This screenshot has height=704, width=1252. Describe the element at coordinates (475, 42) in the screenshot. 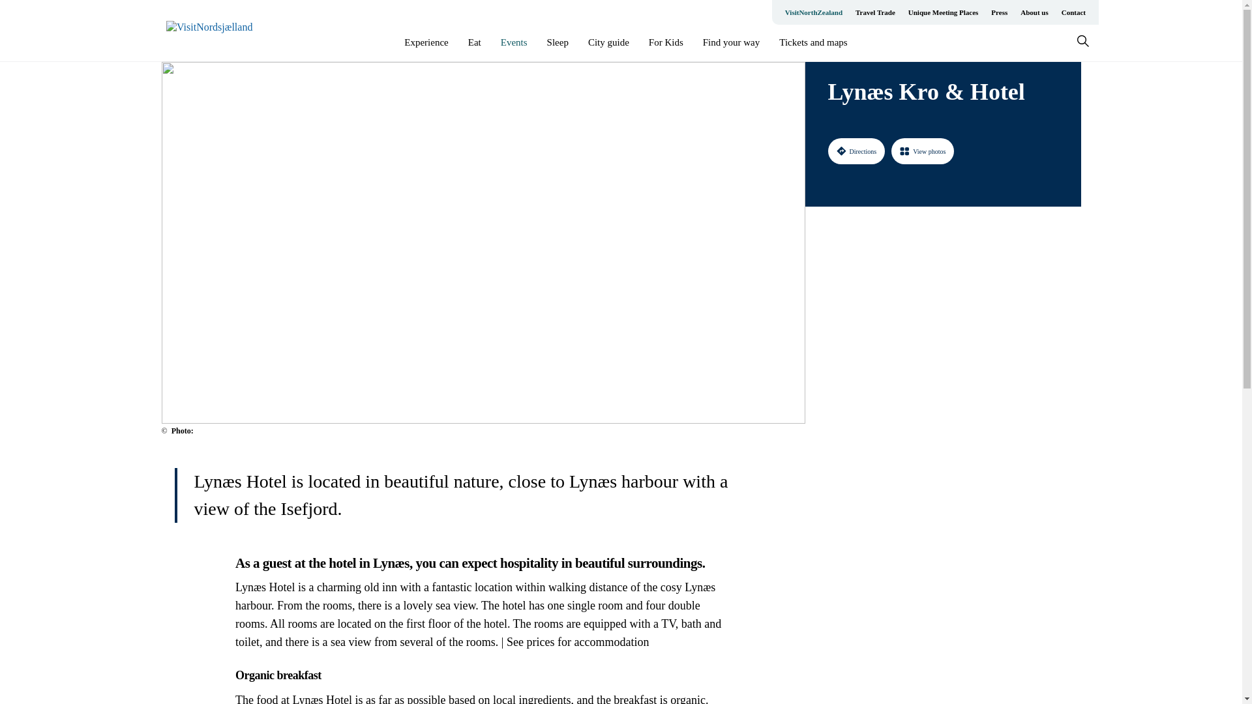

I see `Eat` at that location.